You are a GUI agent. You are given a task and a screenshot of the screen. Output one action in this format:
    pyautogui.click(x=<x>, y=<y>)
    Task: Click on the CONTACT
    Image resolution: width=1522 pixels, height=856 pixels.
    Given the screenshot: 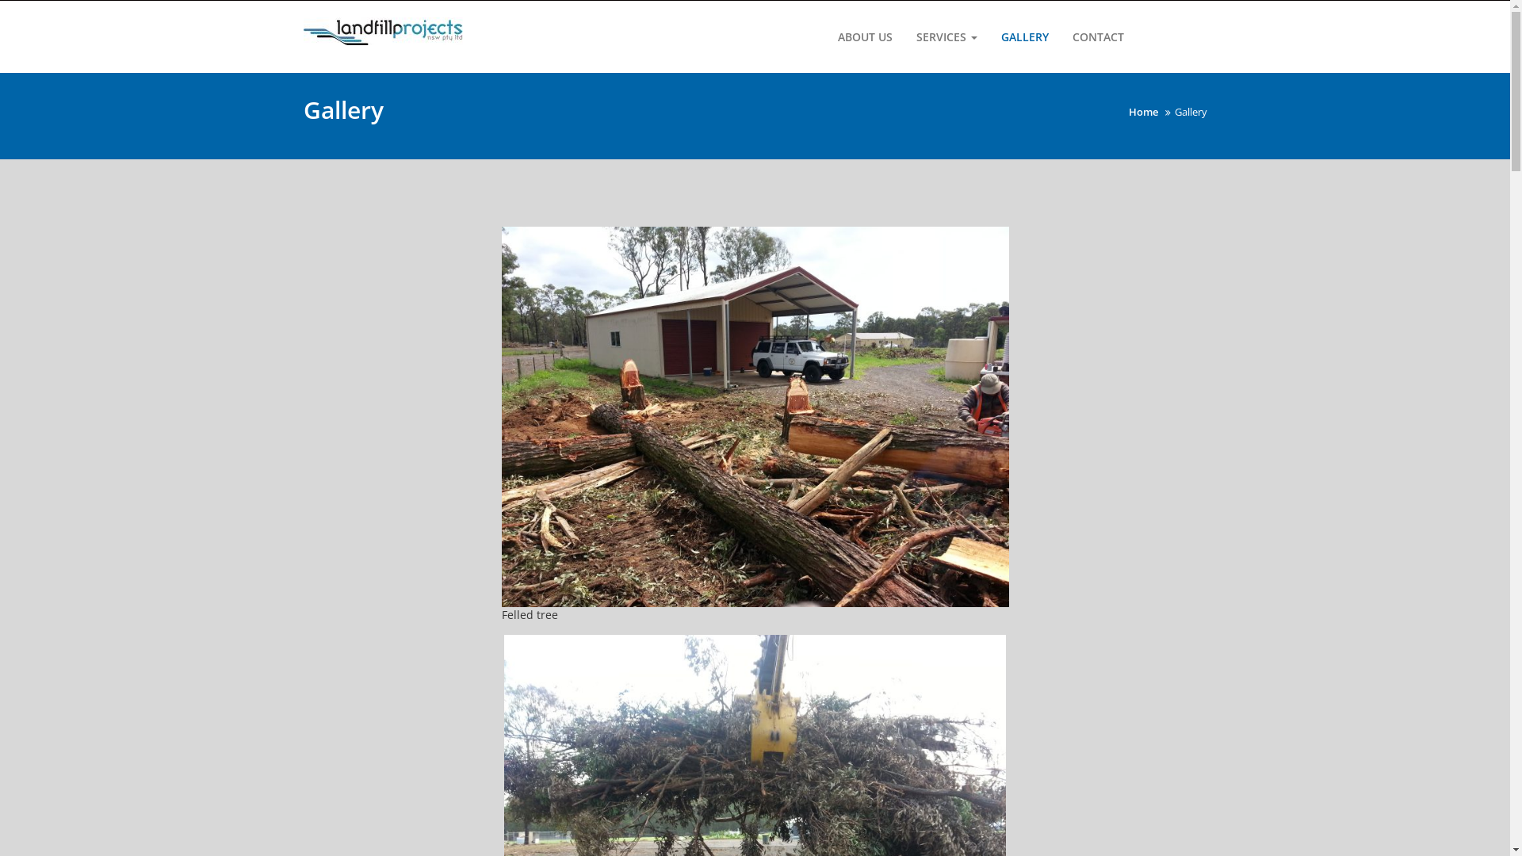 What is the action you would take?
    pyautogui.click(x=1099, y=37)
    